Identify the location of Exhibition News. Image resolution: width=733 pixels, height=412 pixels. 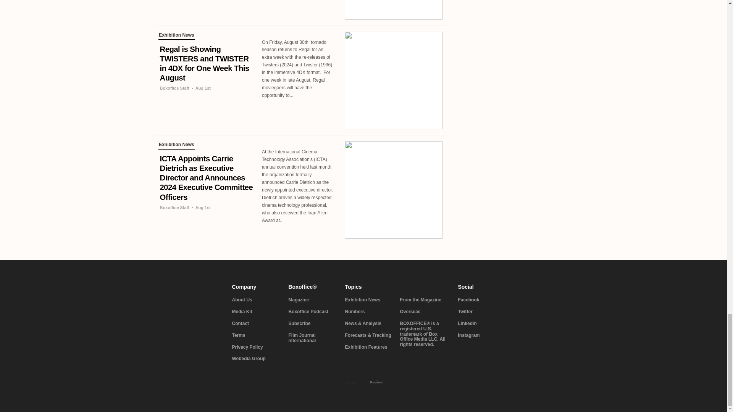
(176, 146).